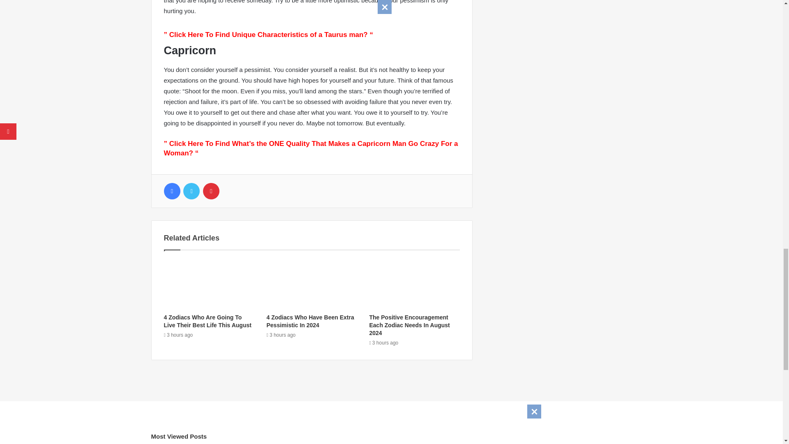  I want to click on Pinterest, so click(211, 191).